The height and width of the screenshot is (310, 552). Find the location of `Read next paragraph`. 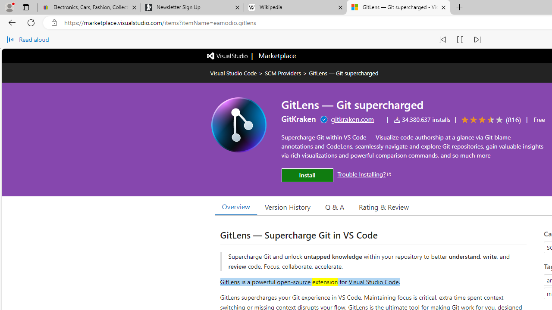

Read next paragraph is located at coordinates (477, 40).